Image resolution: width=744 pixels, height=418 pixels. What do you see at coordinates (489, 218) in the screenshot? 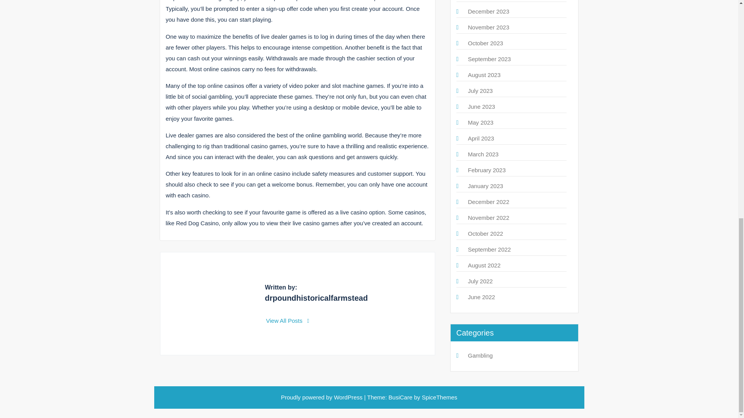
I see `November 2022` at bounding box center [489, 218].